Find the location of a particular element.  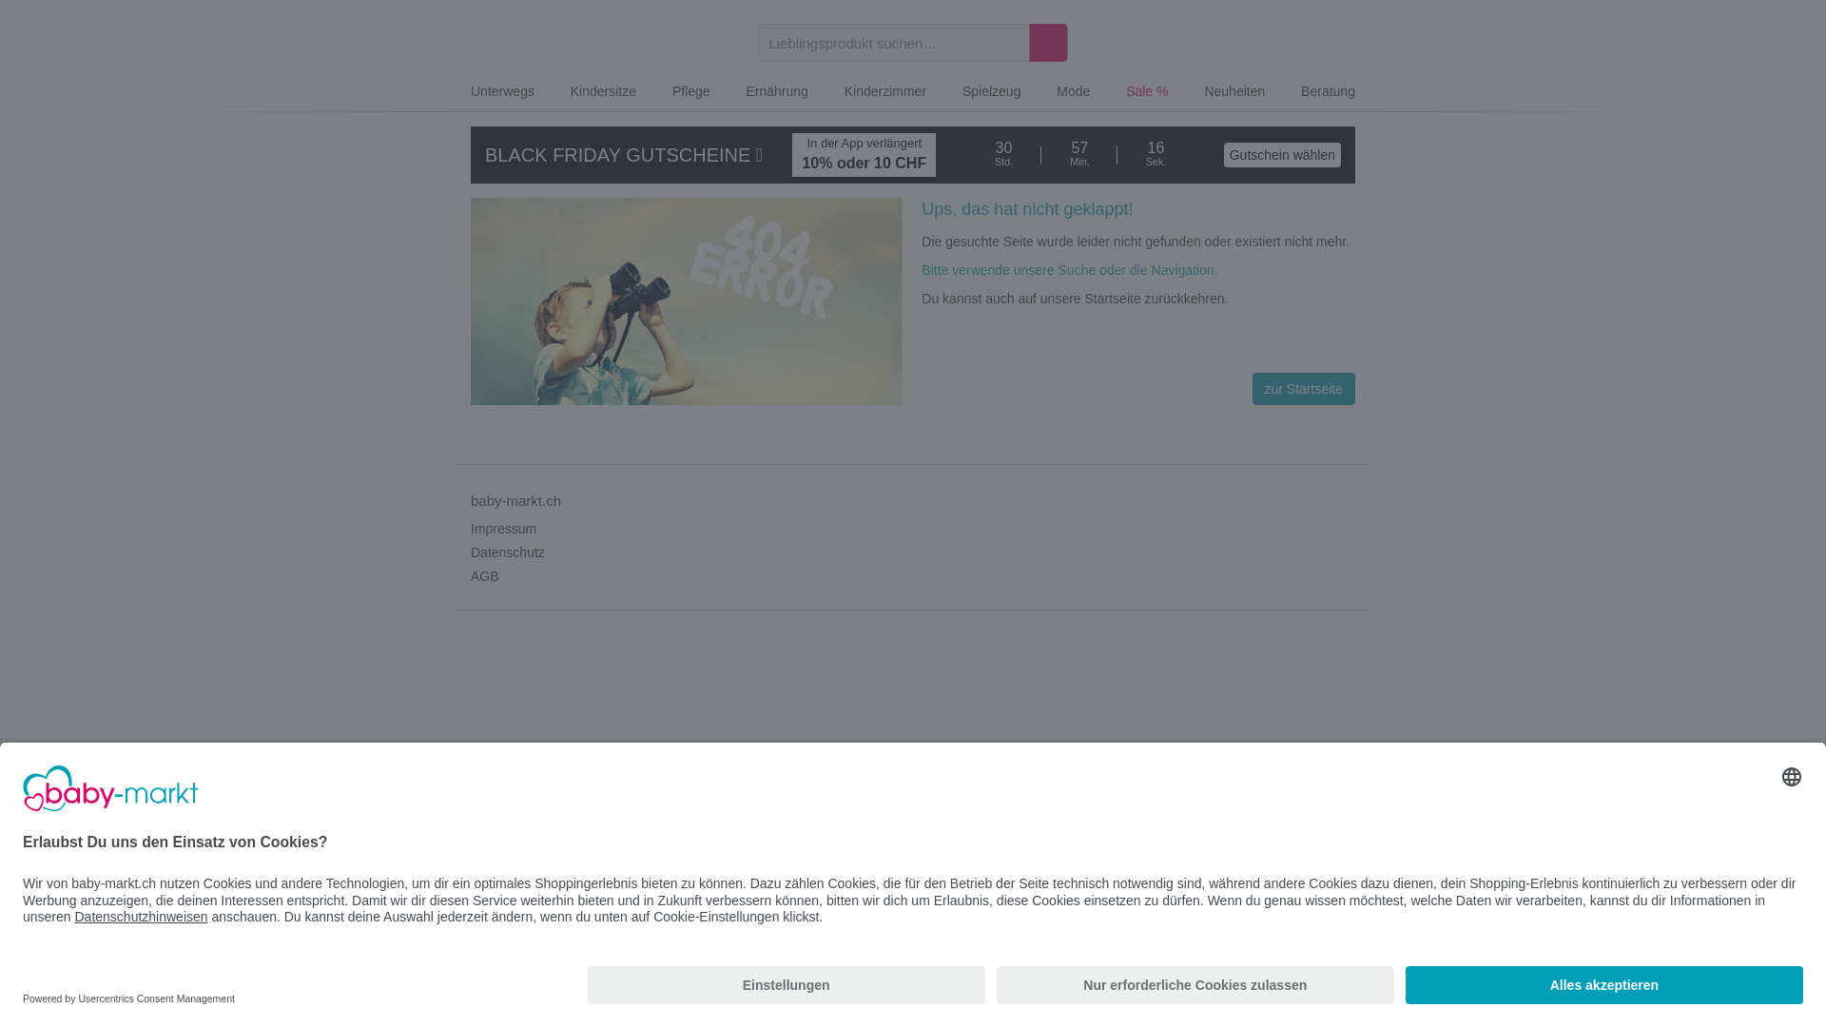

Datenschutz is located at coordinates (508, 552).